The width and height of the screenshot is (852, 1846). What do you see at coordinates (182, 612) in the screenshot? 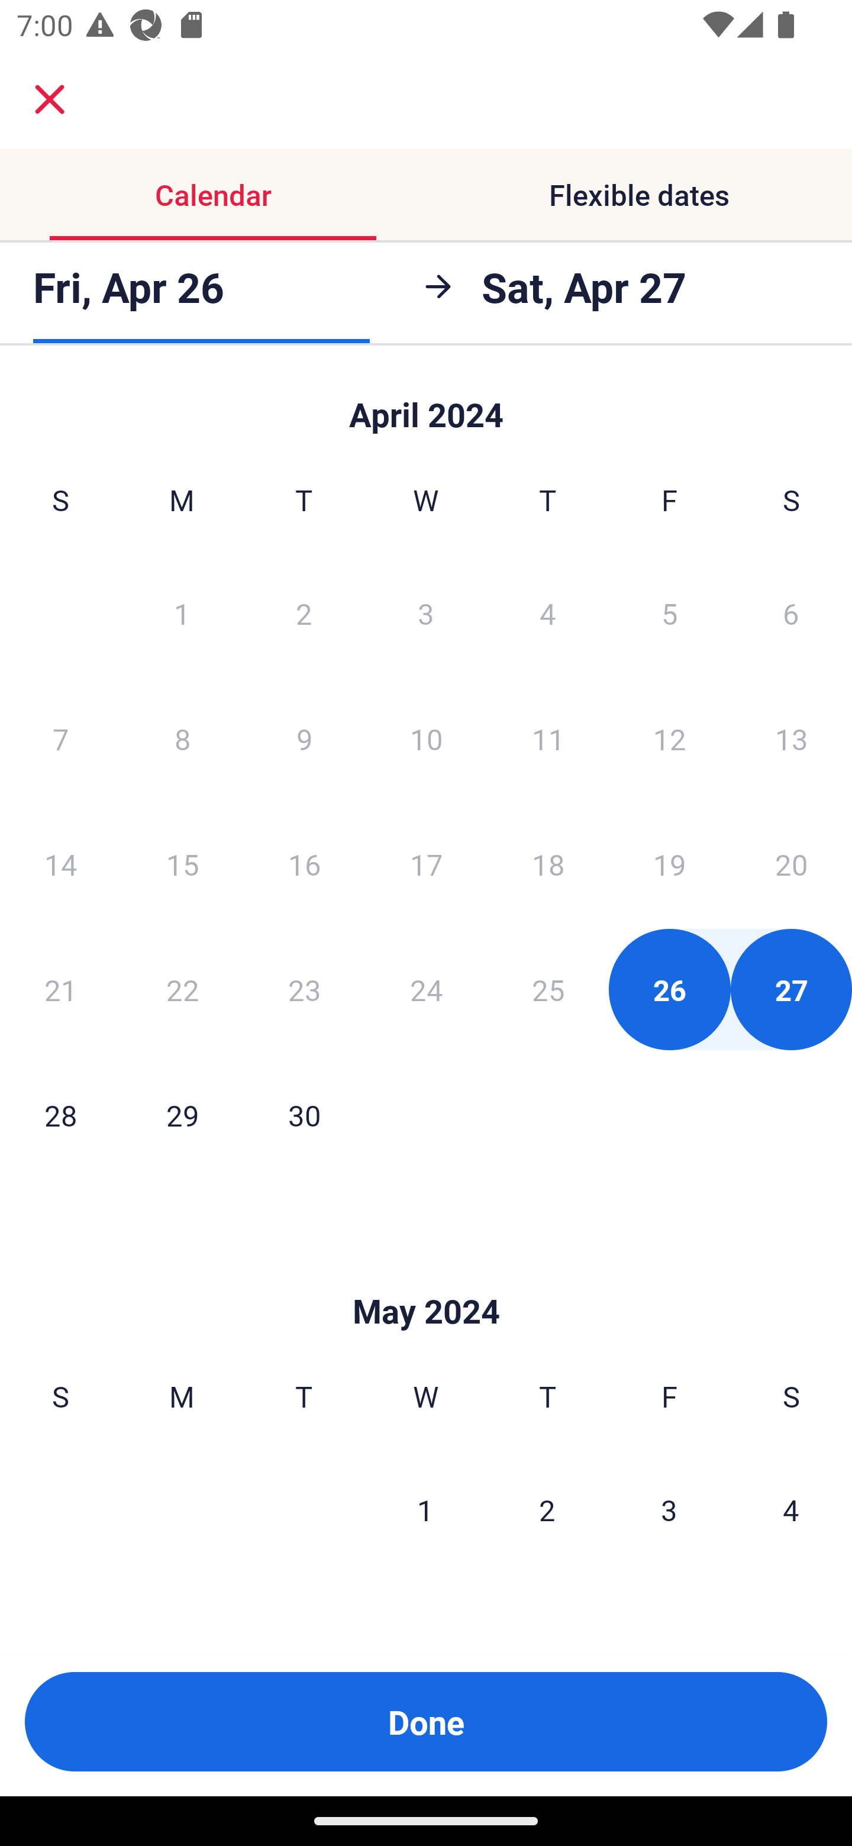
I see `1 Monday, April 1, 2024` at bounding box center [182, 612].